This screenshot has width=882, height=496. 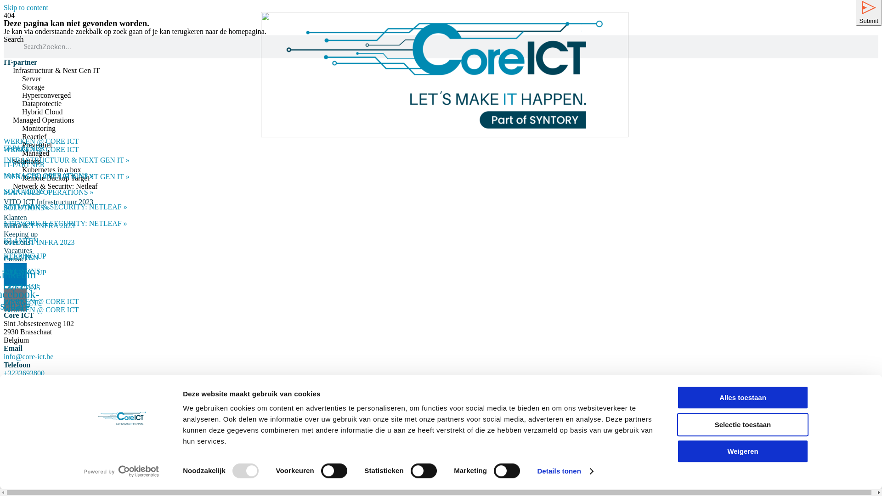 What do you see at coordinates (15, 275) in the screenshot?
I see `Linkedin` at bounding box center [15, 275].